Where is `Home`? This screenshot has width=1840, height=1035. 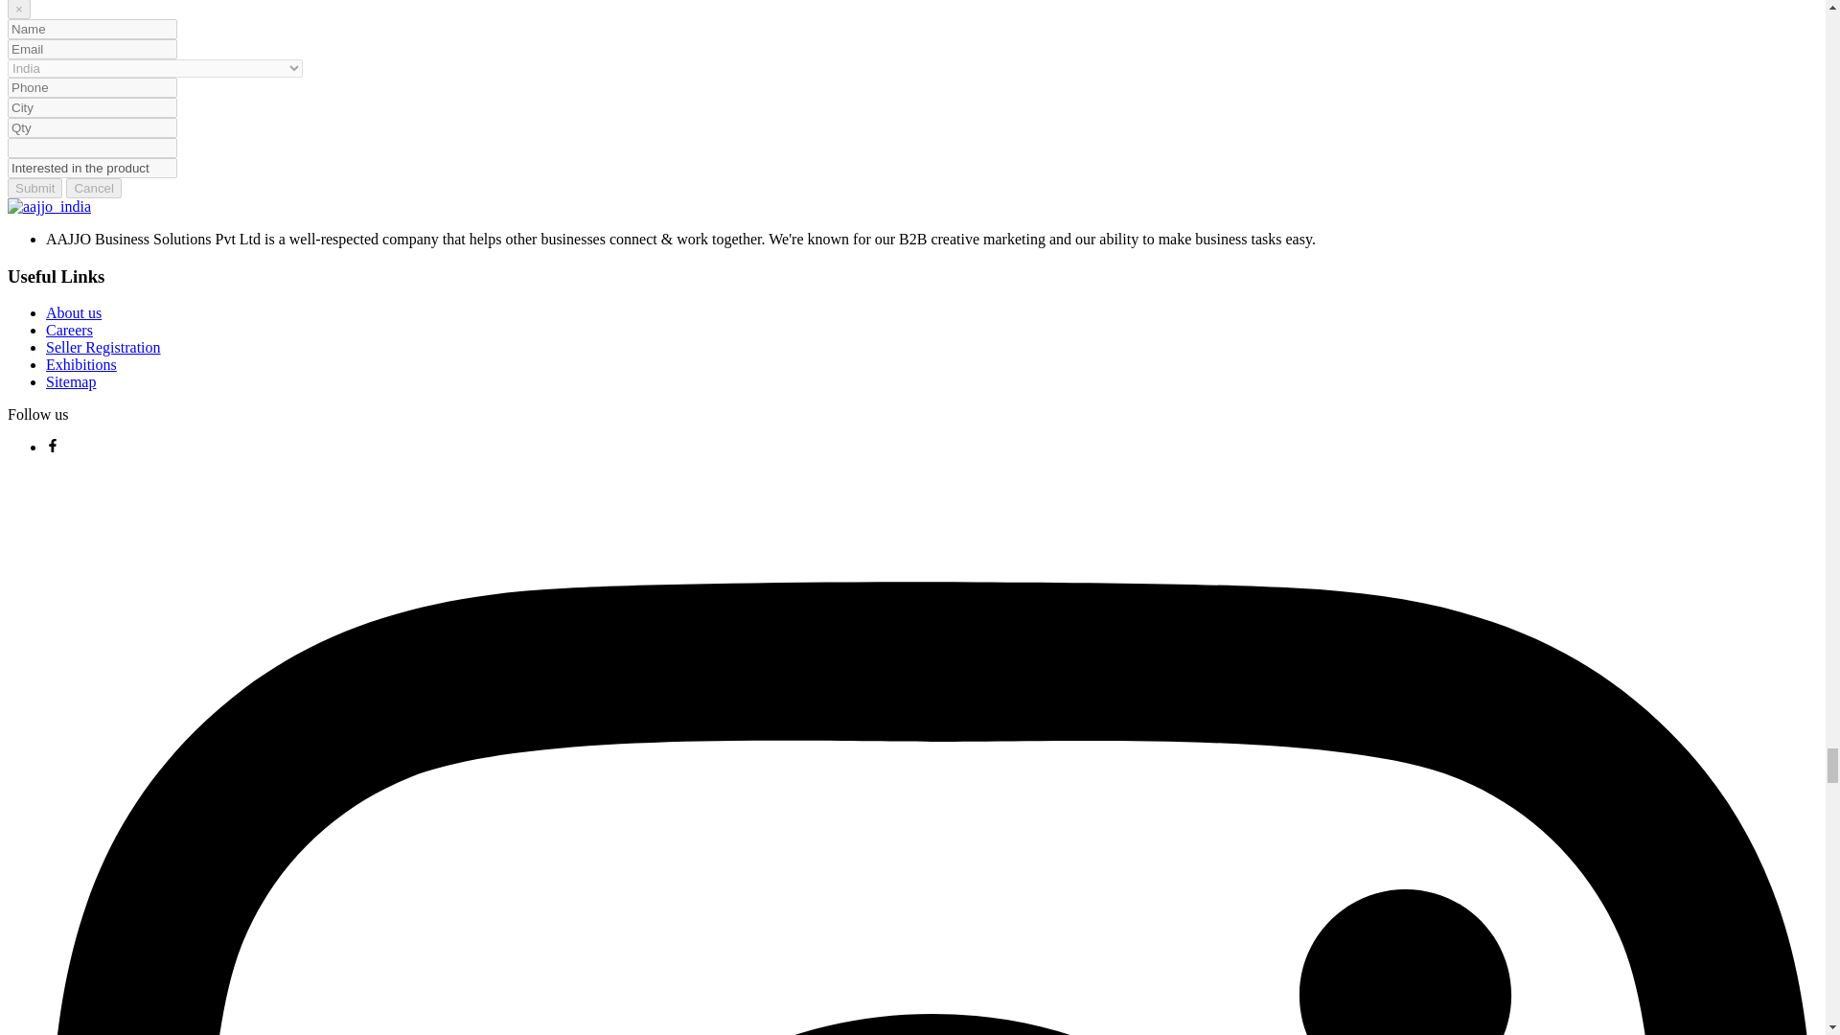
Home is located at coordinates (48, 207).